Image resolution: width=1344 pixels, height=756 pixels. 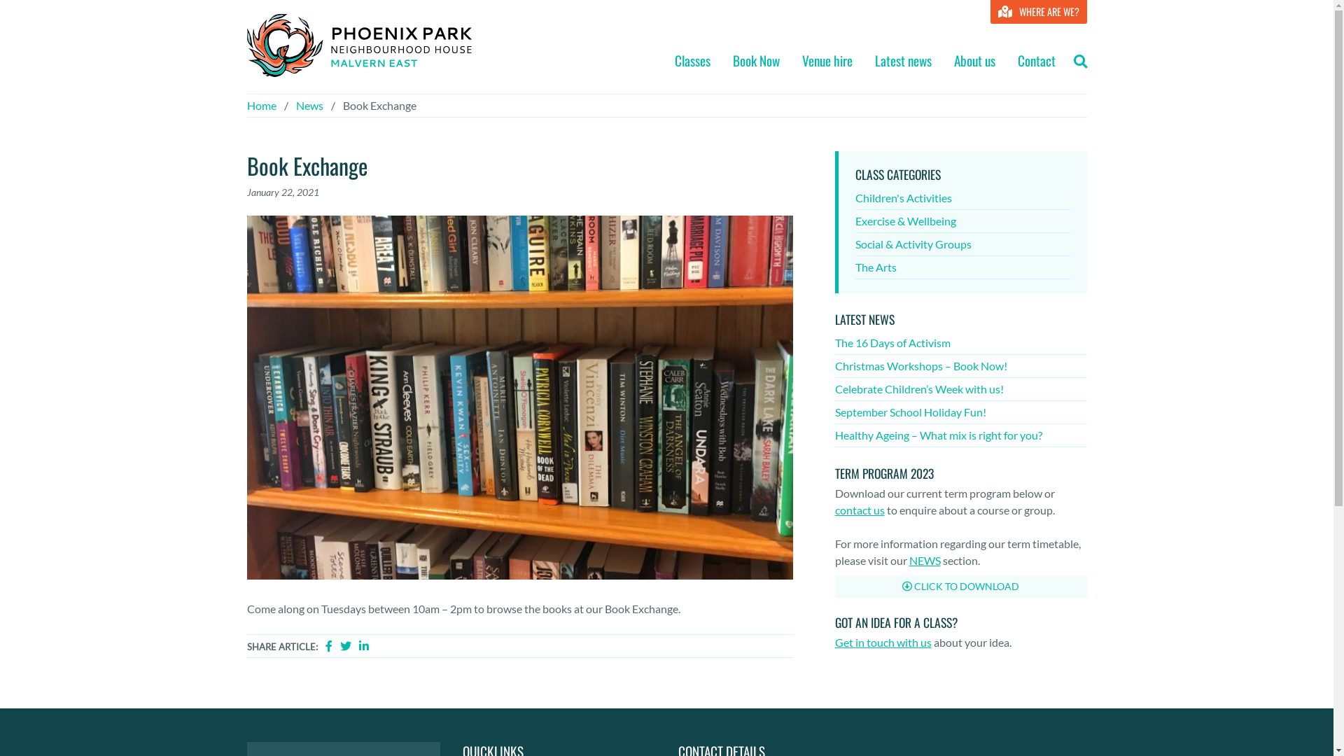 What do you see at coordinates (883, 643) in the screenshot?
I see `Get in touch with us` at bounding box center [883, 643].